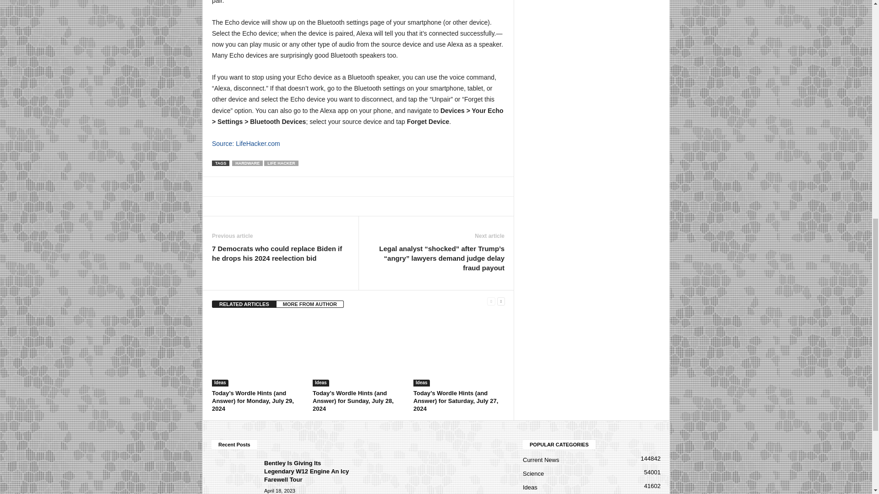 The width and height of the screenshot is (879, 494). I want to click on Source: LifeHacker.com, so click(246, 143).